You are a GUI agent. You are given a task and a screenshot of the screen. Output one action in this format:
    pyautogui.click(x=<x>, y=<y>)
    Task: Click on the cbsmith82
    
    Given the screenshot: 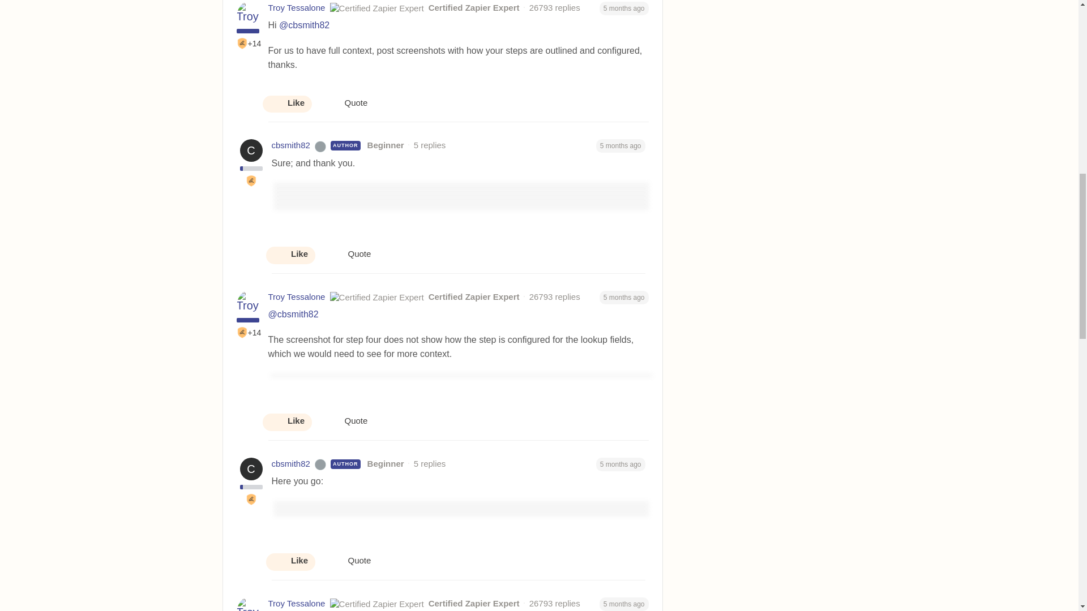 What is the action you would take?
    pyautogui.click(x=291, y=145)
    